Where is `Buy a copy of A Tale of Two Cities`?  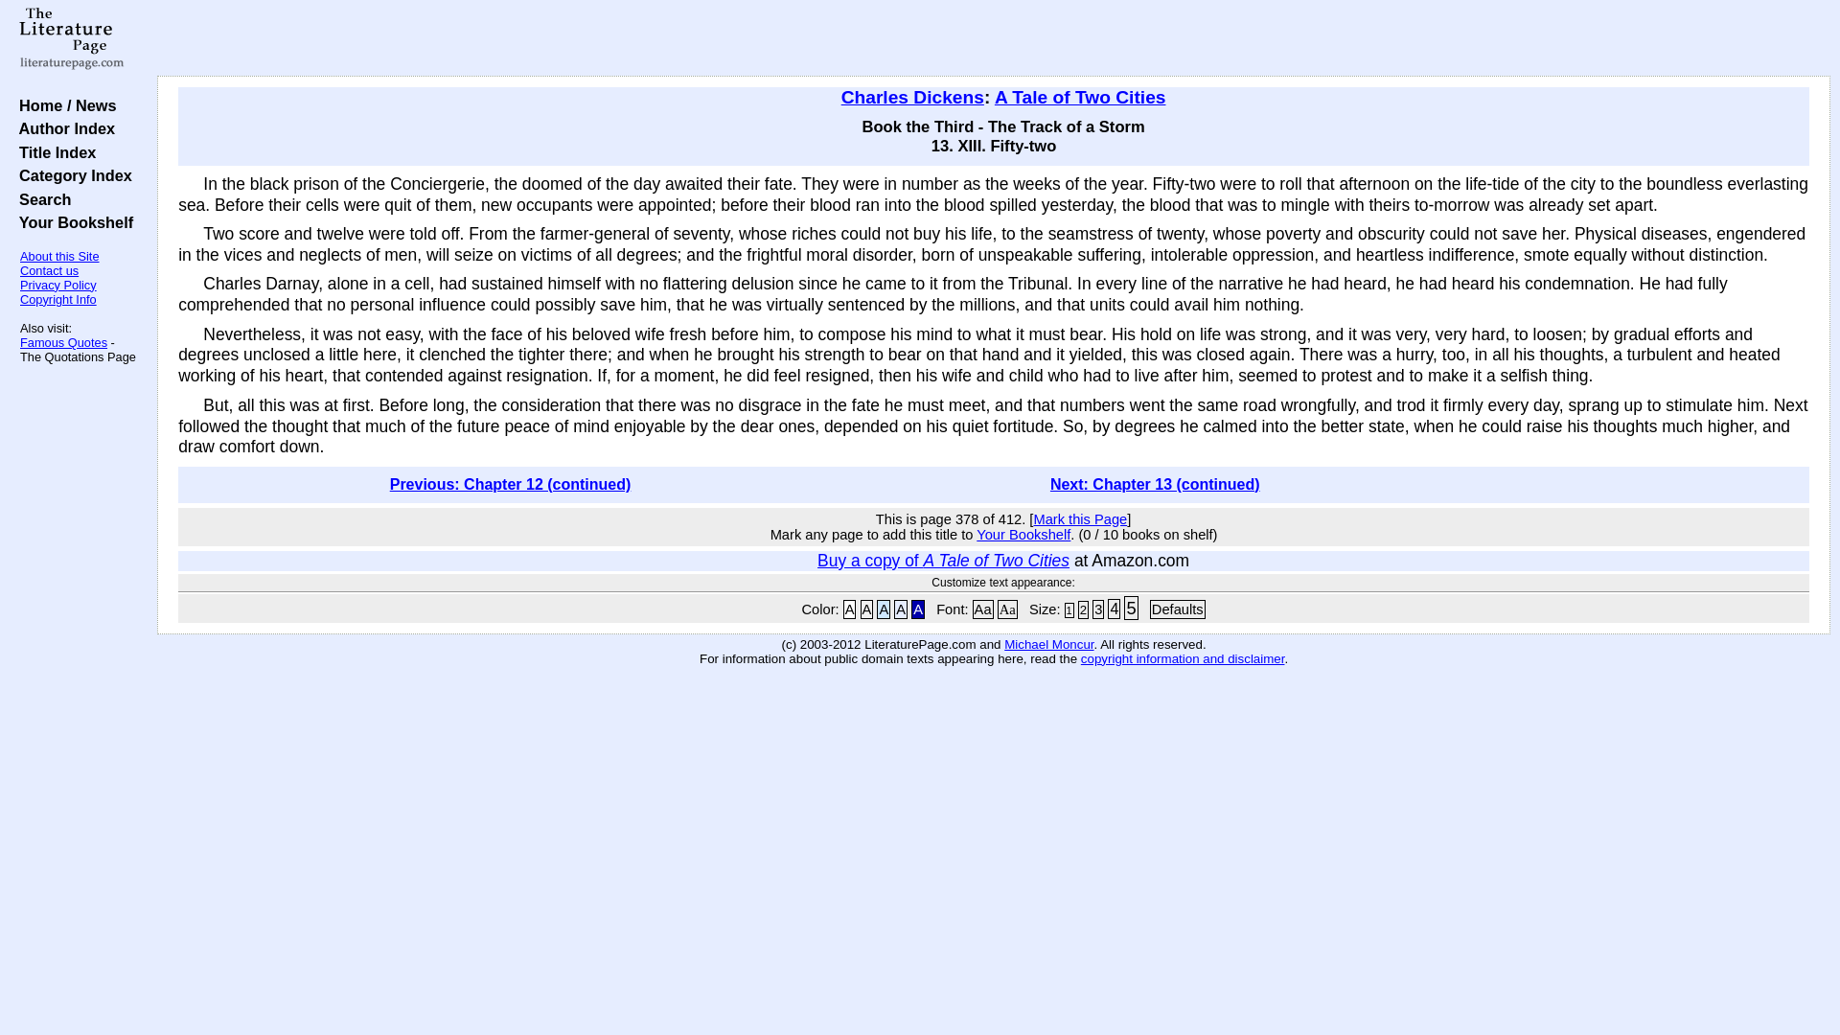 Buy a copy of A Tale of Two Cities is located at coordinates (943, 560).